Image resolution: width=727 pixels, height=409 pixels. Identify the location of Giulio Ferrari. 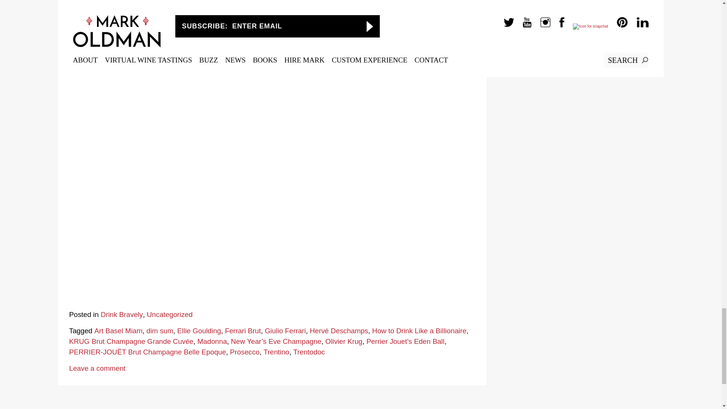
(285, 331).